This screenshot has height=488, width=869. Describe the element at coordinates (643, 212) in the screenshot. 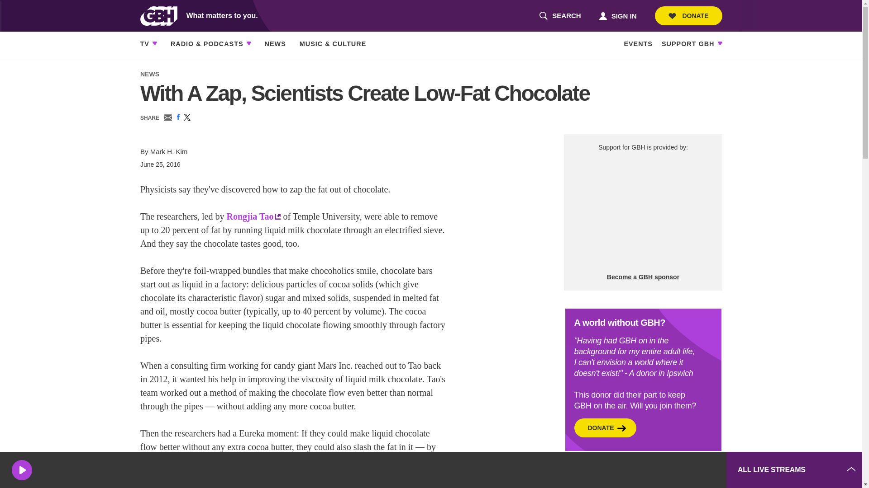

I see `DONATE` at that location.